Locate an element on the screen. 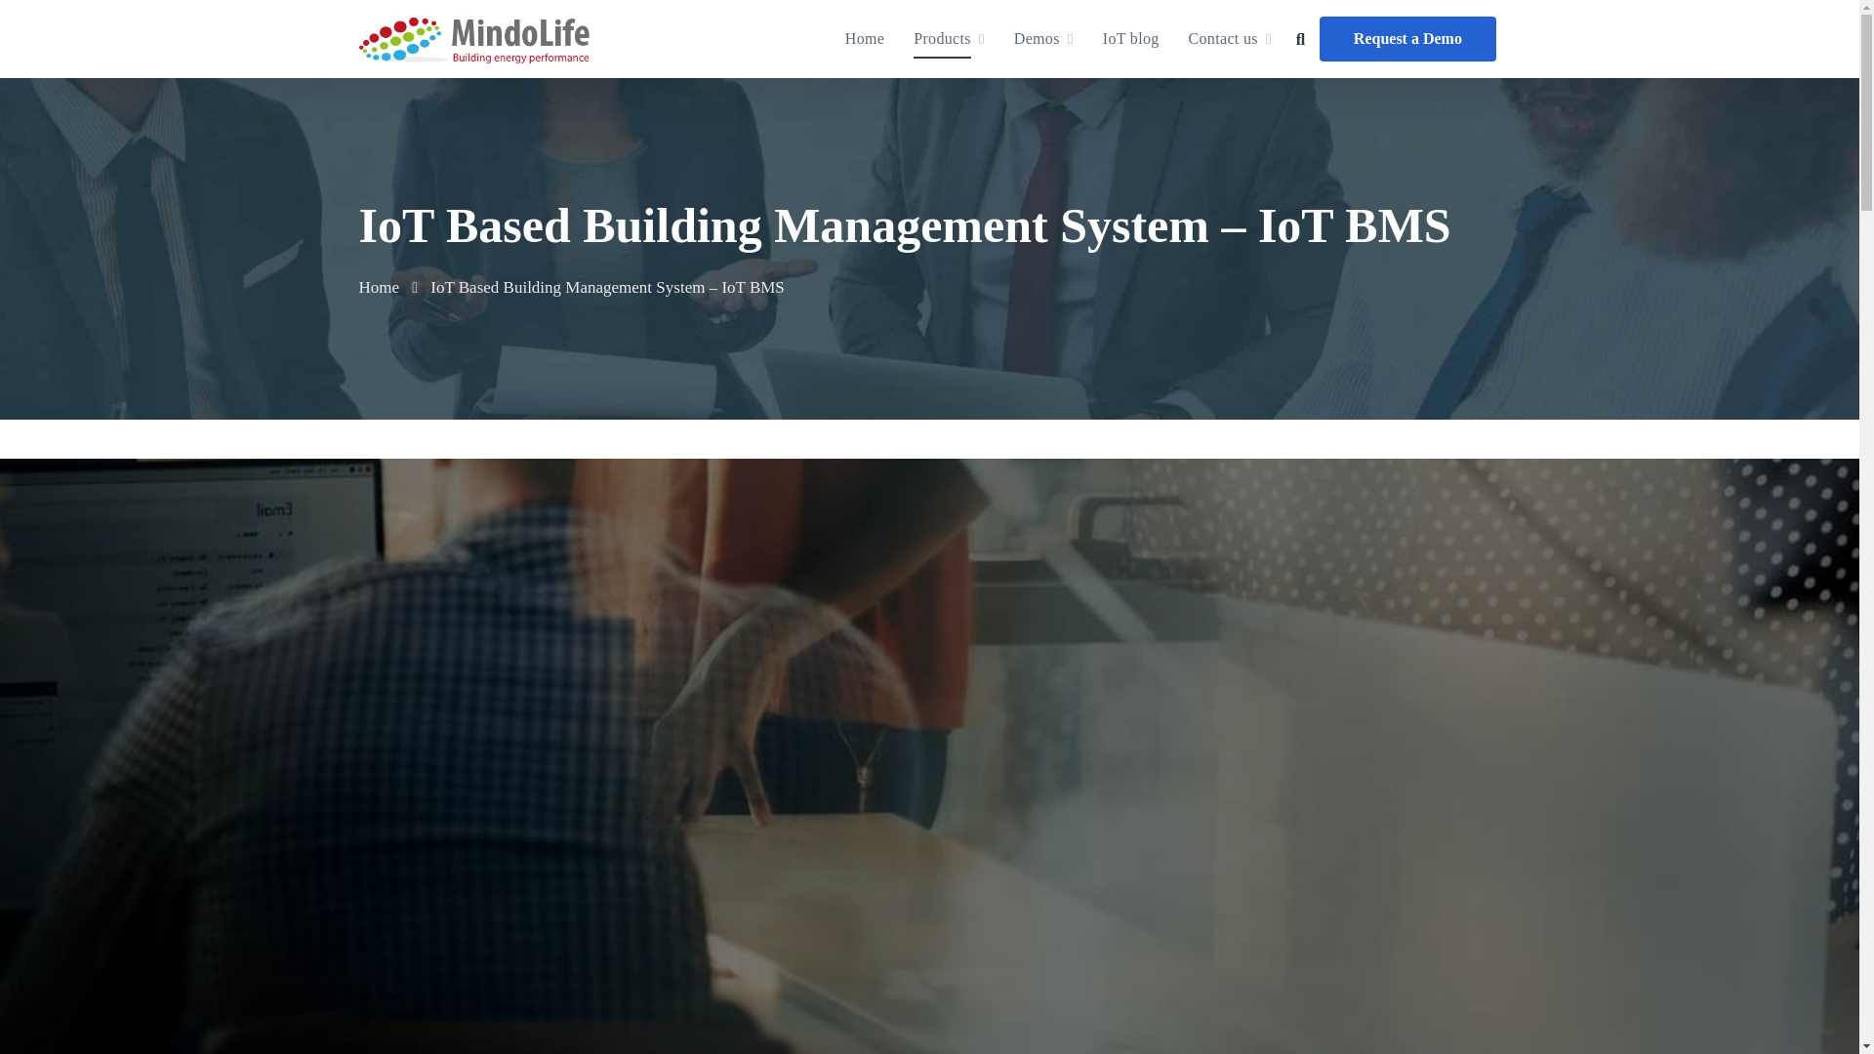  Search is located at coordinates (499, 14).